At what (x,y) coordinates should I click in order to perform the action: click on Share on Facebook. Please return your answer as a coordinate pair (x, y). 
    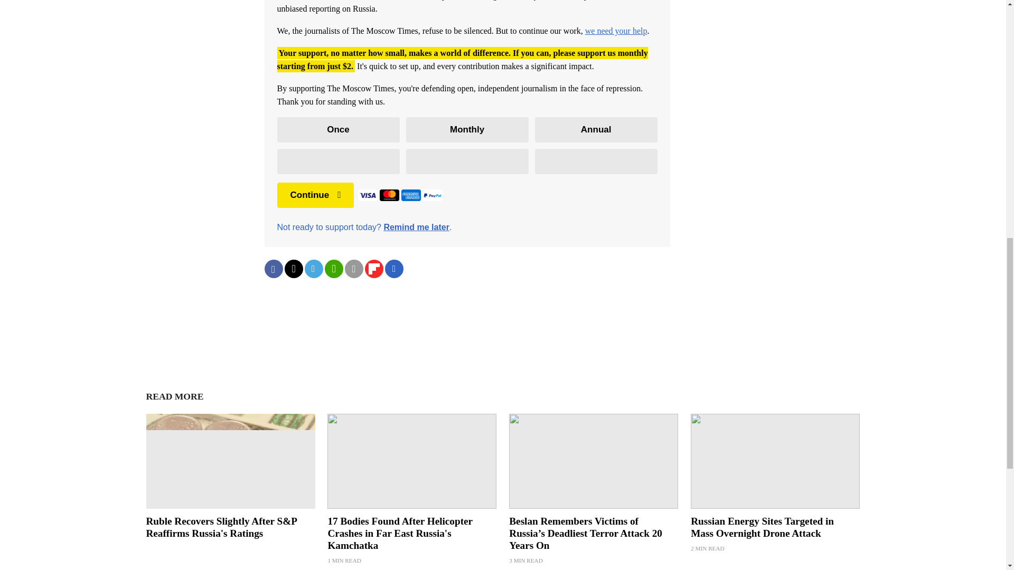
    Looking at the image, I should click on (273, 269).